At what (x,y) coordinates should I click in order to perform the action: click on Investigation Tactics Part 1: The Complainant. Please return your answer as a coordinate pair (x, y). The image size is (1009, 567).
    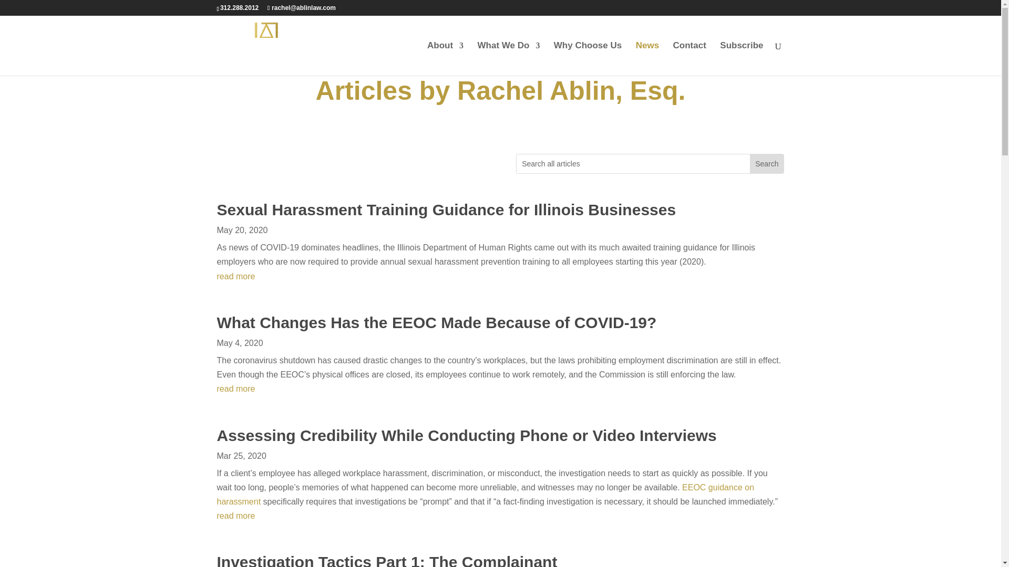
    Looking at the image, I should click on (387, 560).